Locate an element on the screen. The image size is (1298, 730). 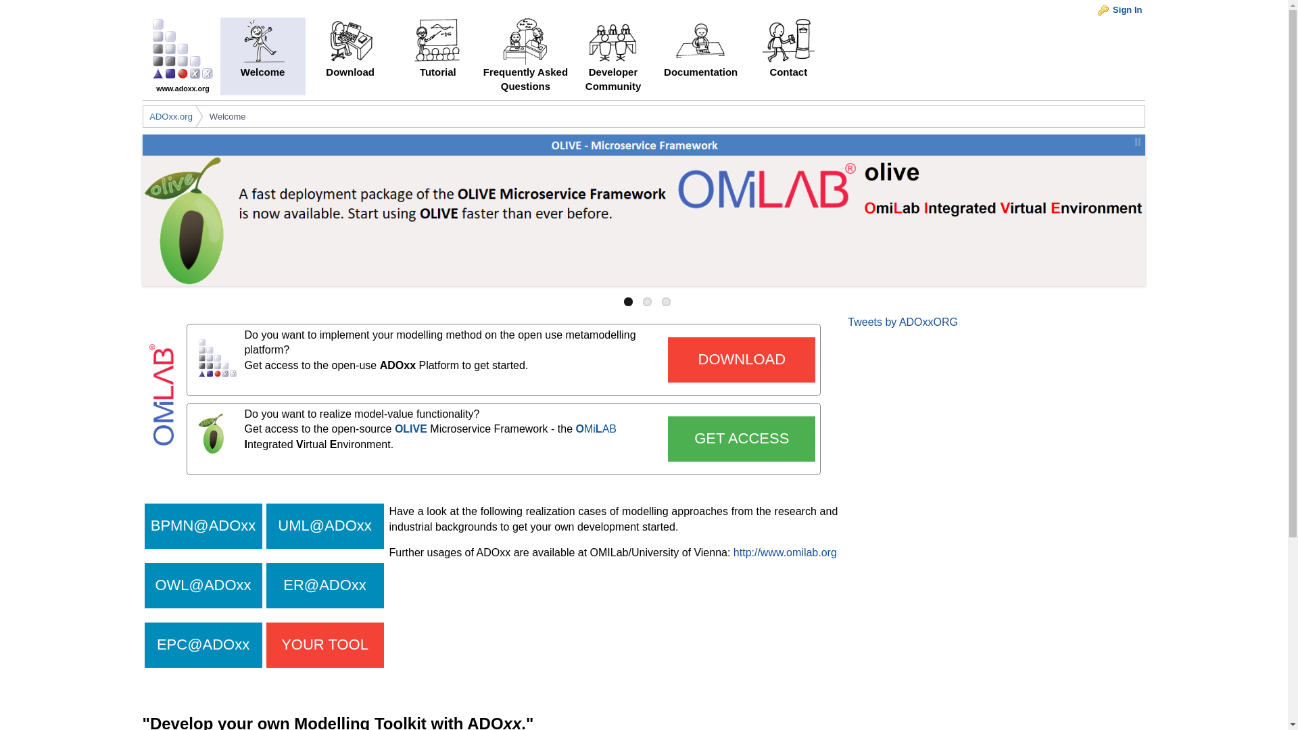
Developer Community is located at coordinates (612, 56).